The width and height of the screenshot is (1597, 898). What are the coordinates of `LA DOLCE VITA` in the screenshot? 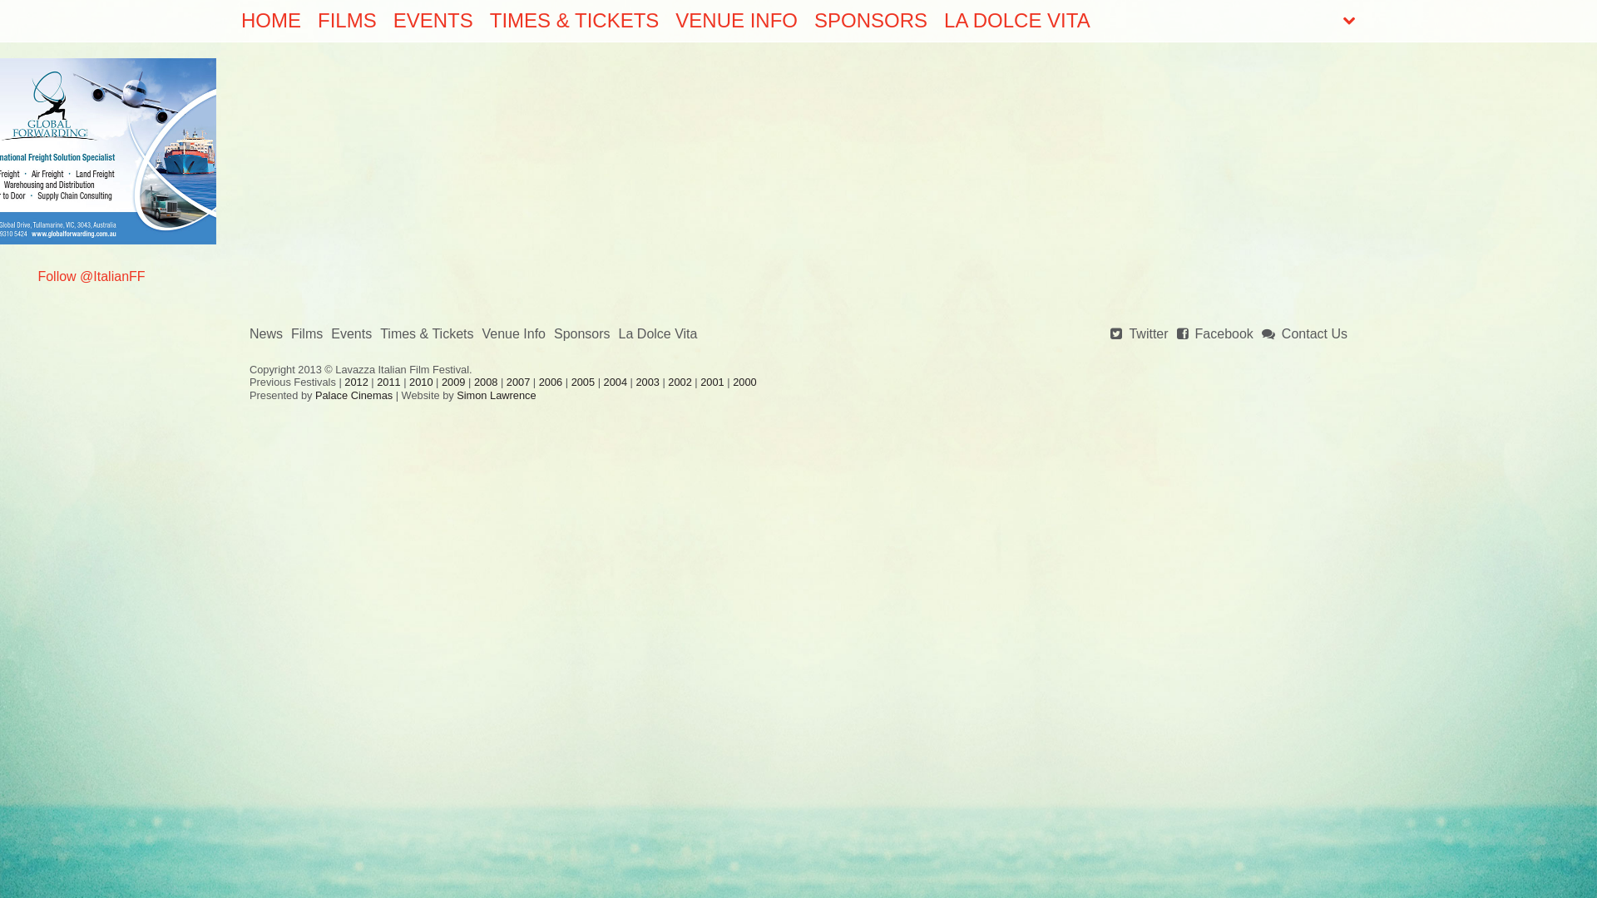 It's located at (1017, 21).